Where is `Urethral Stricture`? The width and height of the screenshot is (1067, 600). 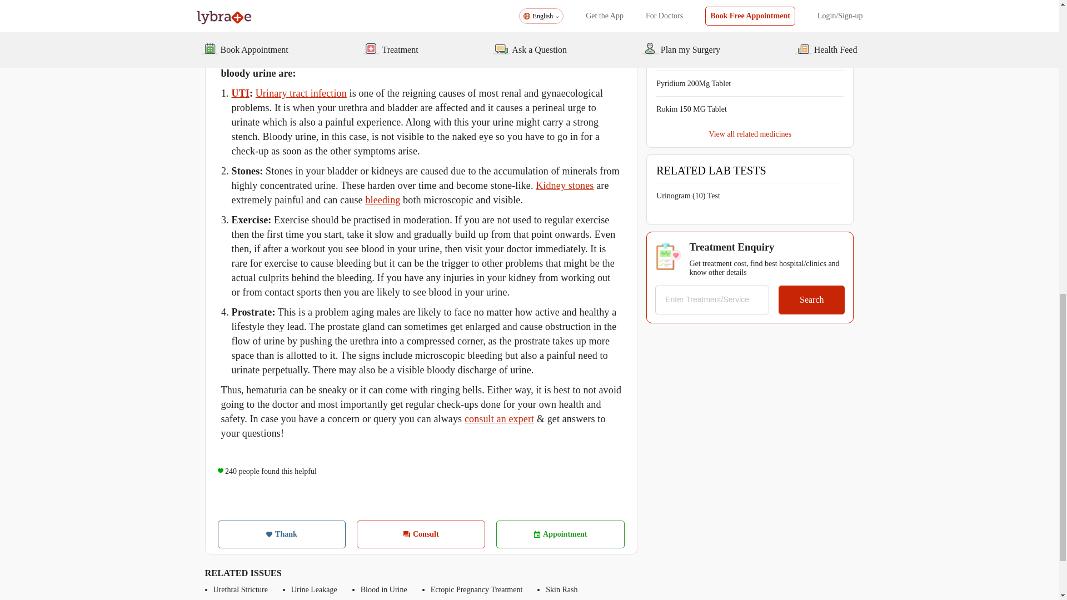
Urethral Stricture is located at coordinates (240, 590).